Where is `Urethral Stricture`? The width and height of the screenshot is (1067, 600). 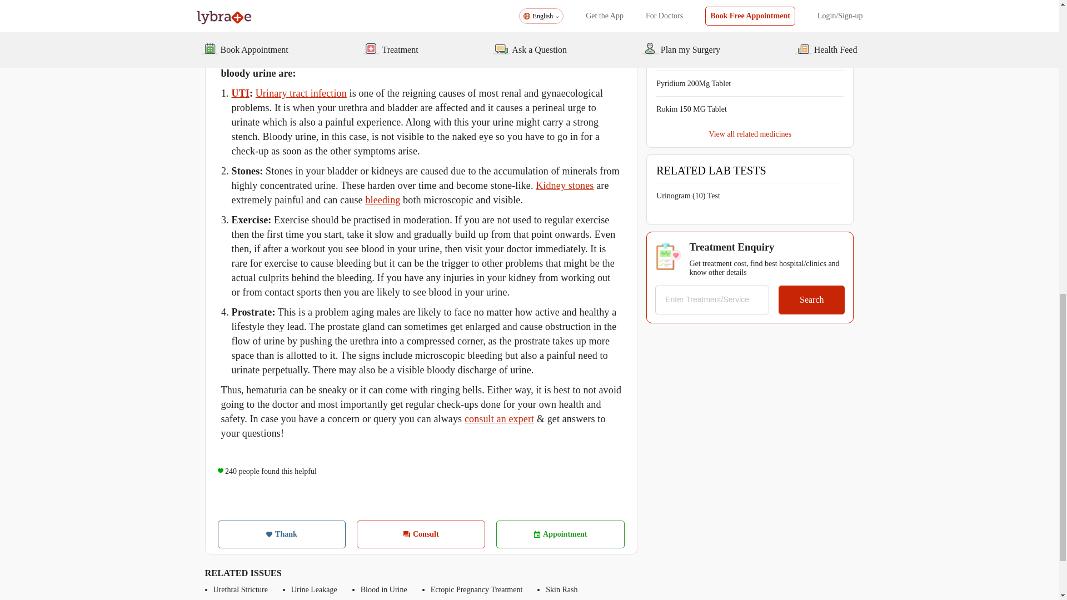
Urethral Stricture is located at coordinates (240, 590).